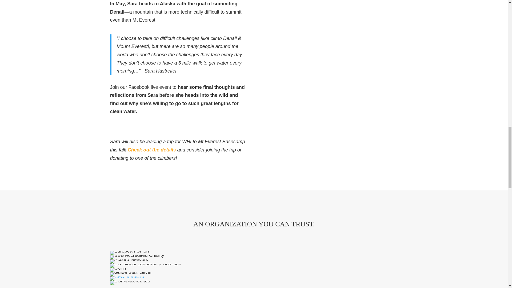 This screenshot has height=288, width=512. I want to click on accord-network, so click(129, 262).